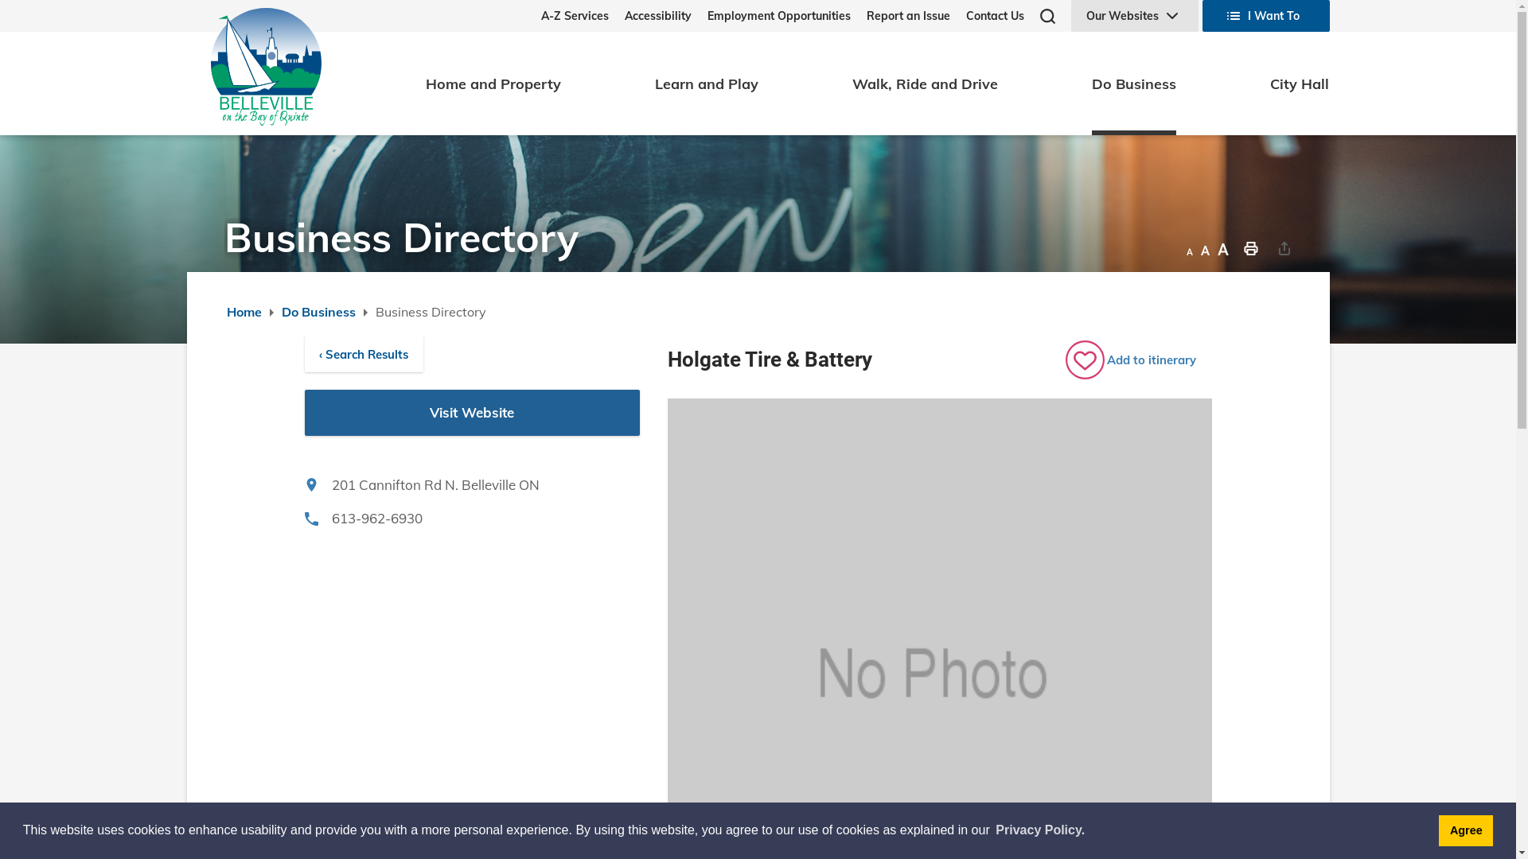  I want to click on I Want To, so click(1265, 16).